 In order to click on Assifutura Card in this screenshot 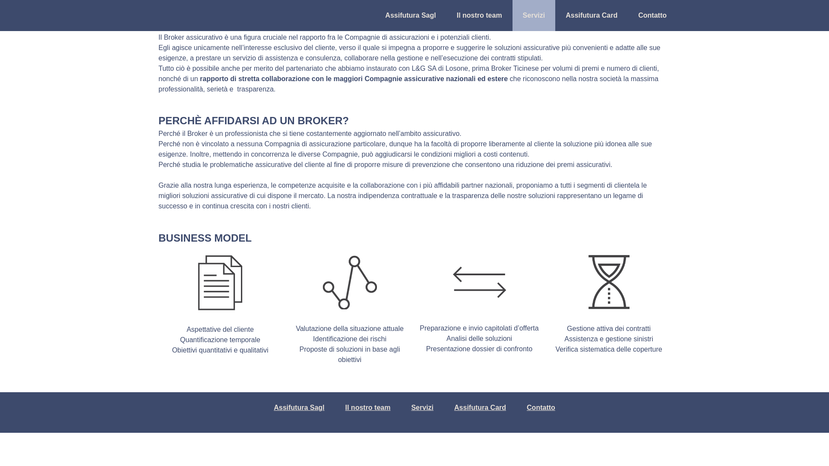, I will do `click(480, 408)`.